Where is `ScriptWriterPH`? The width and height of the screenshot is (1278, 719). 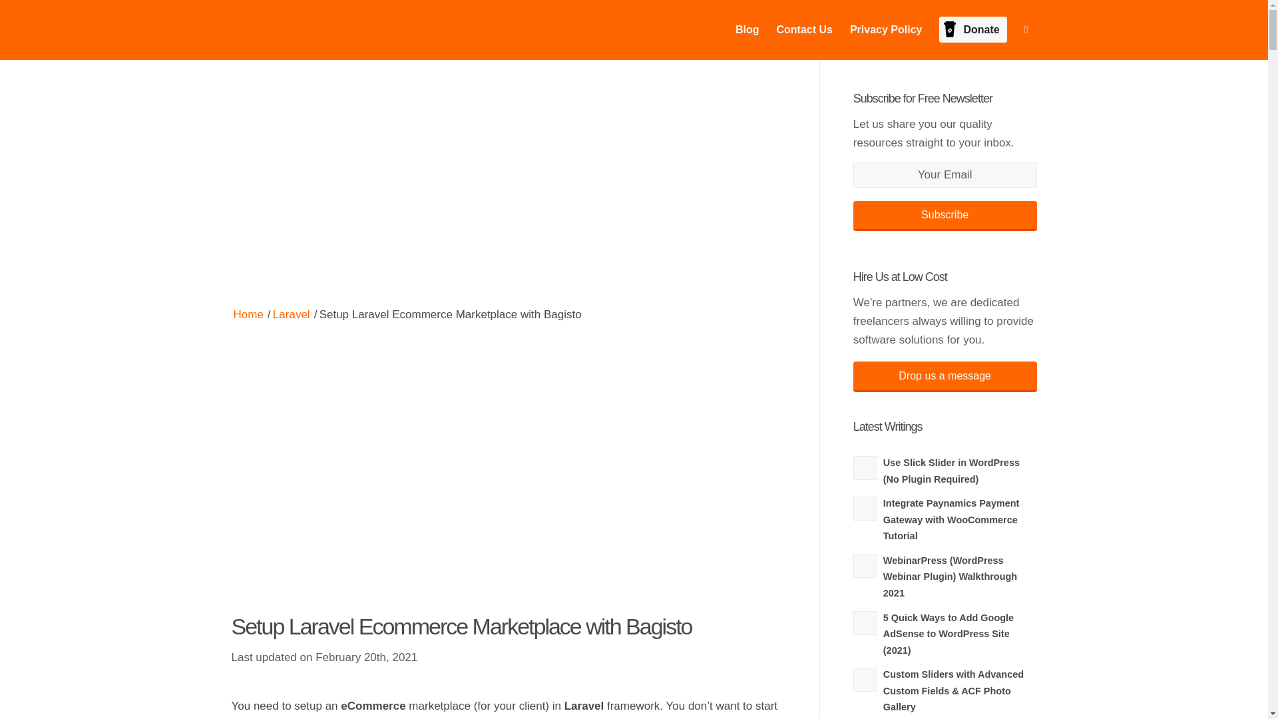
ScriptWriterPH is located at coordinates (248, 315).